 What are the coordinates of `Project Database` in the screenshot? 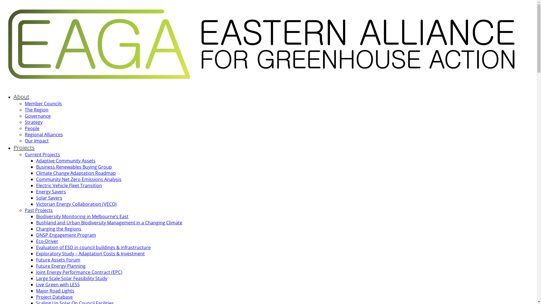 It's located at (54, 297).